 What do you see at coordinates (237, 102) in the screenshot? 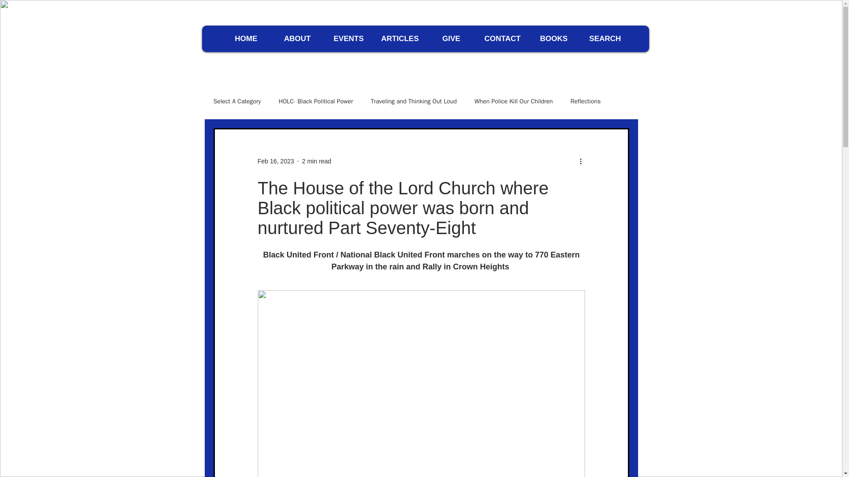
I see `Select A Category` at bounding box center [237, 102].